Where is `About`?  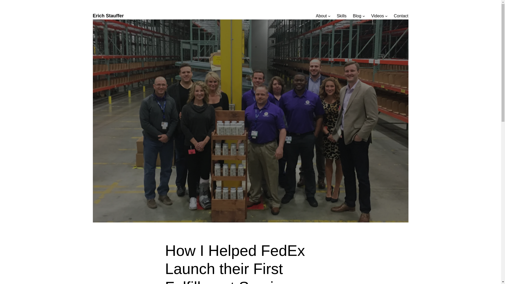 About is located at coordinates (321, 16).